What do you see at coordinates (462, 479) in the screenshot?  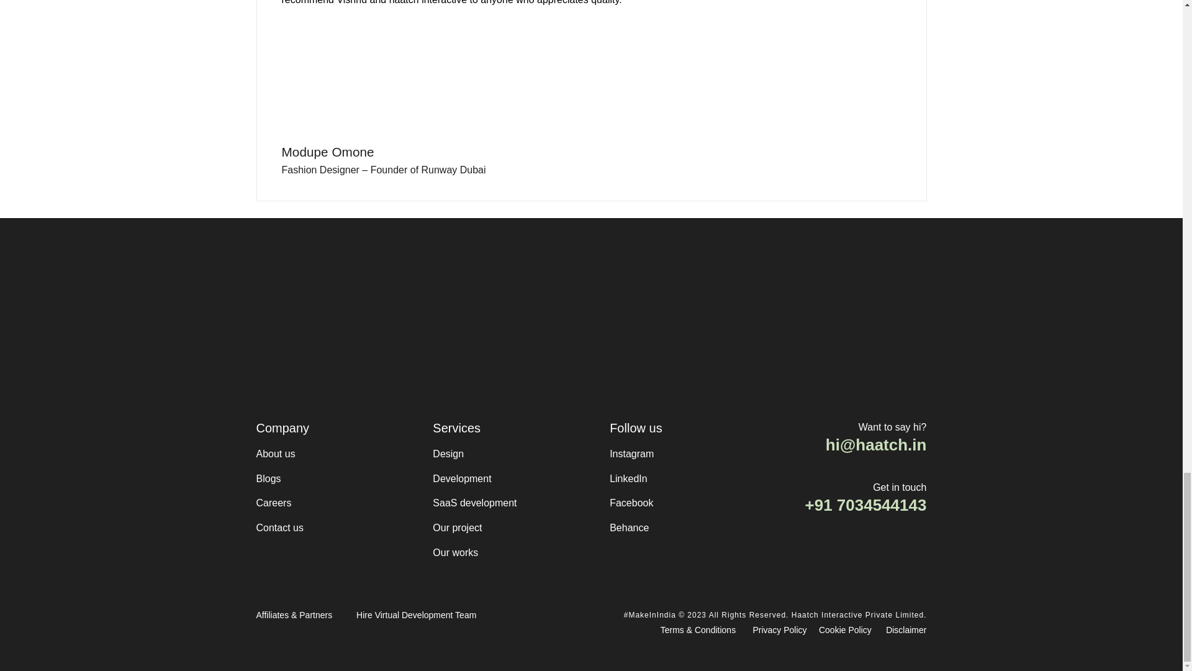 I see `Development` at bounding box center [462, 479].